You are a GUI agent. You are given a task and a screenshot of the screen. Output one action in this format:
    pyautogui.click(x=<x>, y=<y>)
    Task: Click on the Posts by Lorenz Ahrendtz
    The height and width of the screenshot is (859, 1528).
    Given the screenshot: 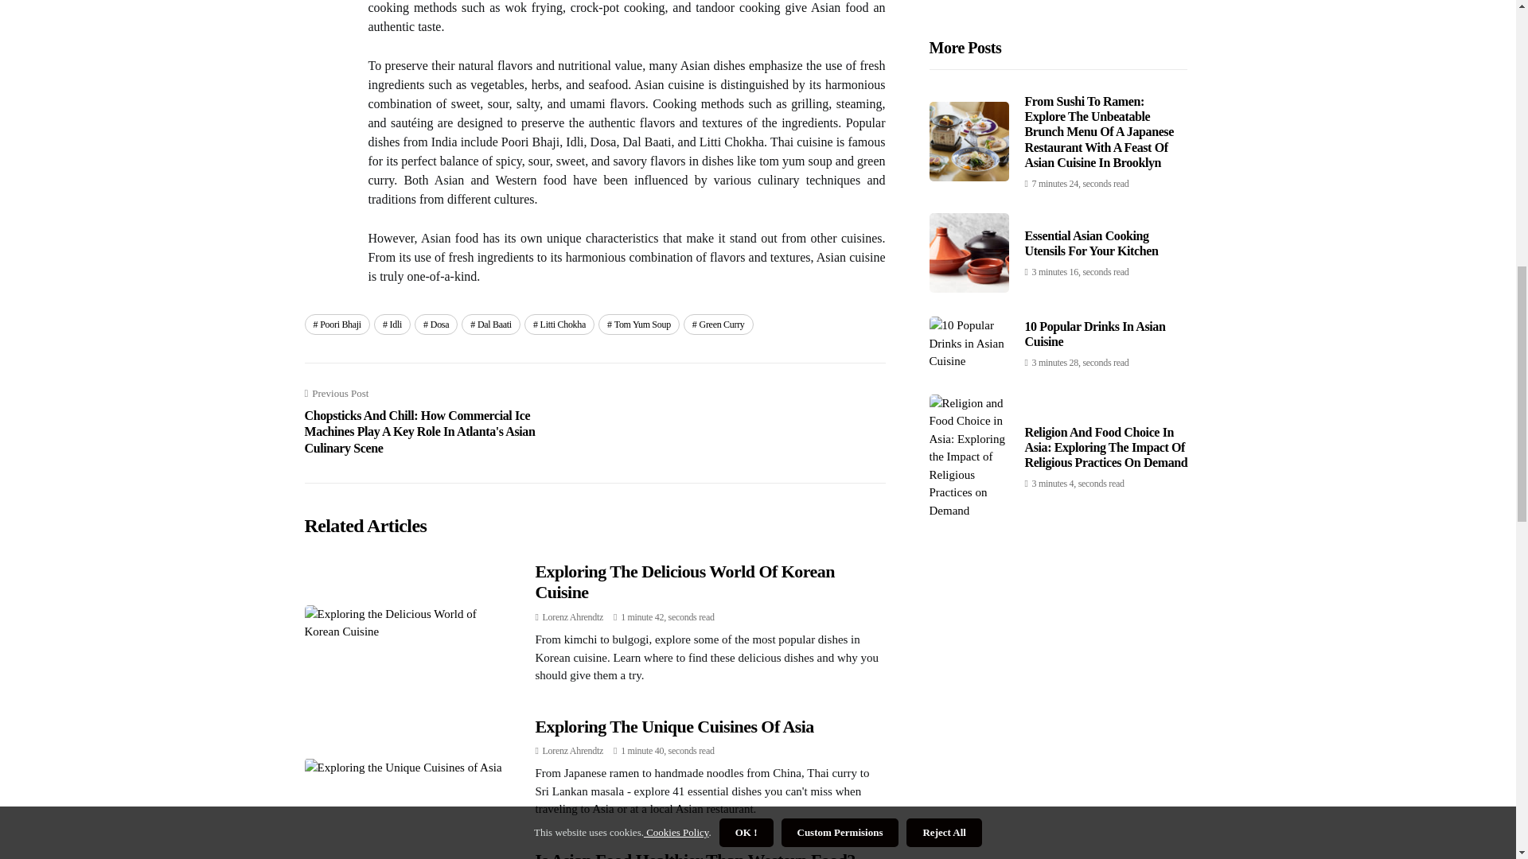 What is the action you would take?
    pyautogui.click(x=573, y=617)
    